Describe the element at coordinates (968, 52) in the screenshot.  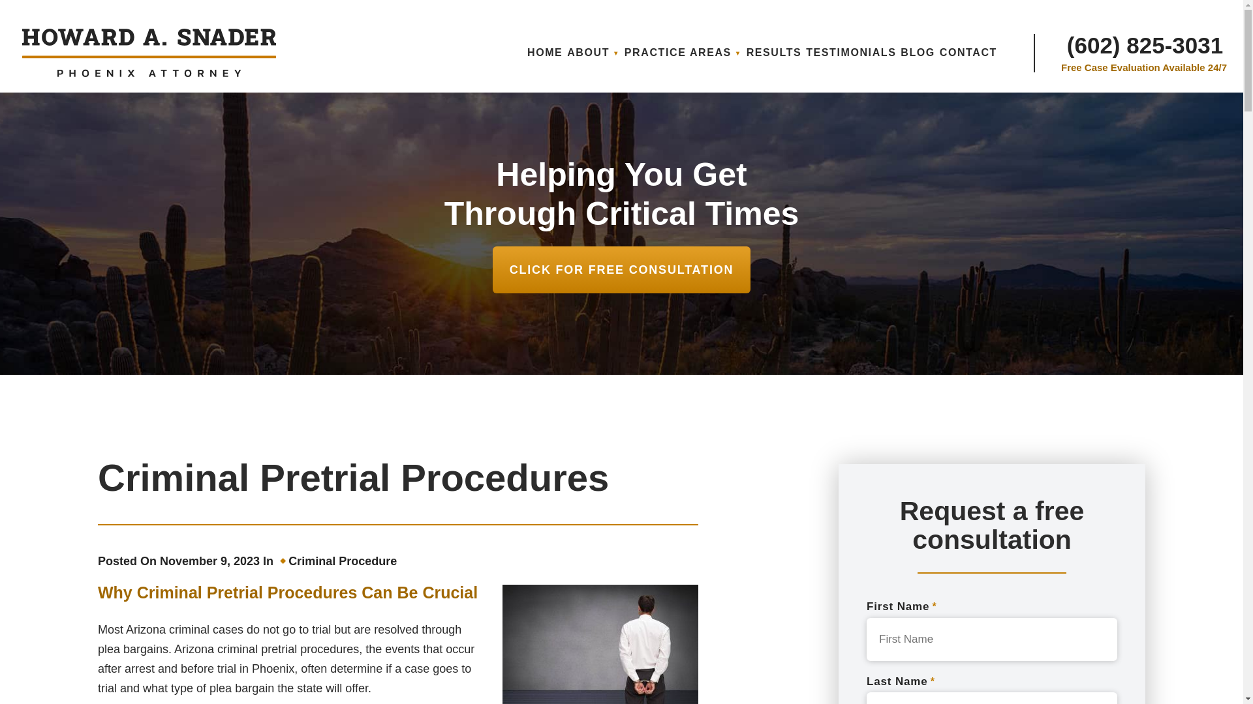
I see `CONTACT` at that location.